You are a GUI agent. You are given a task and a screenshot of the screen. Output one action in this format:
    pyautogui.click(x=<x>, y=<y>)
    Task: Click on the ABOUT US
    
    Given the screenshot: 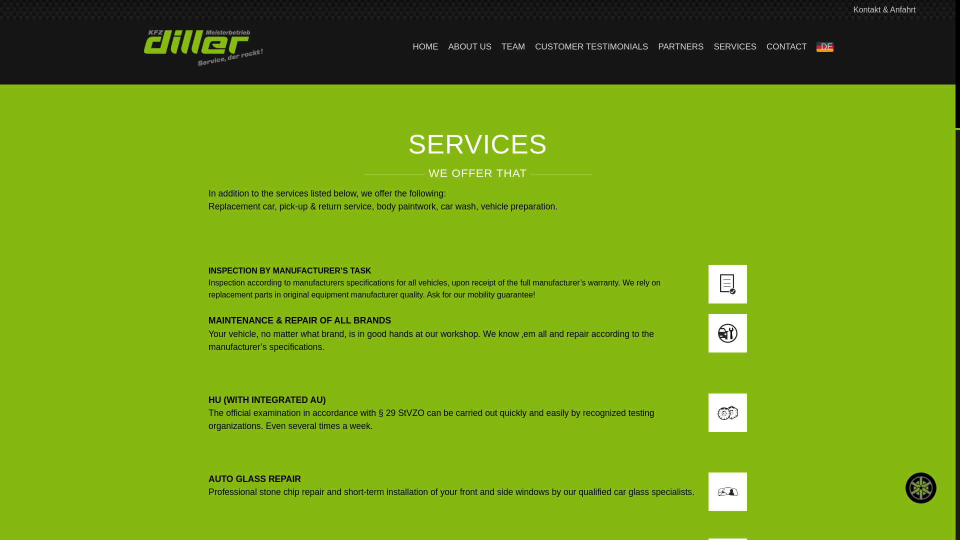 What is the action you would take?
    pyautogui.click(x=469, y=46)
    